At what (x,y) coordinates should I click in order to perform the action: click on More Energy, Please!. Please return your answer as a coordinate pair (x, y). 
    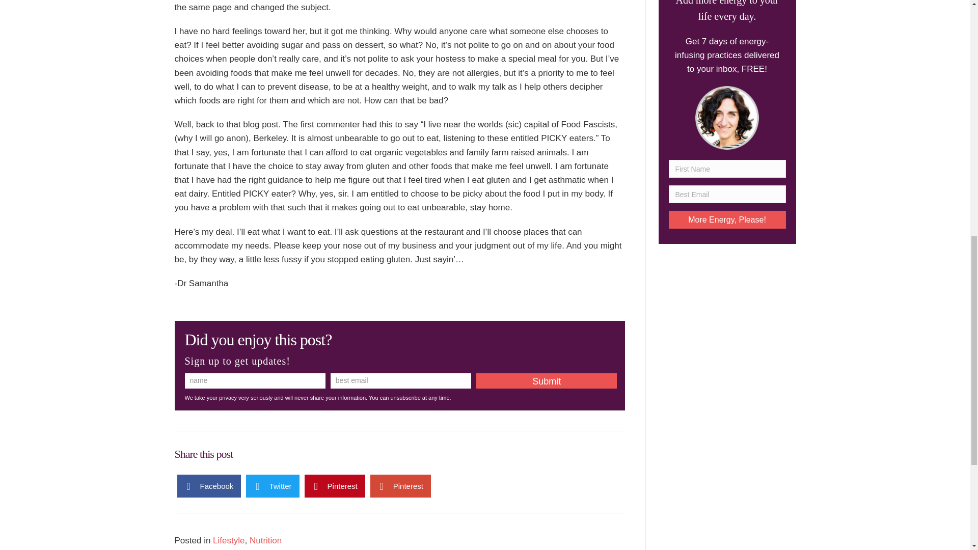
    Looking at the image, I should click on (726, 219).